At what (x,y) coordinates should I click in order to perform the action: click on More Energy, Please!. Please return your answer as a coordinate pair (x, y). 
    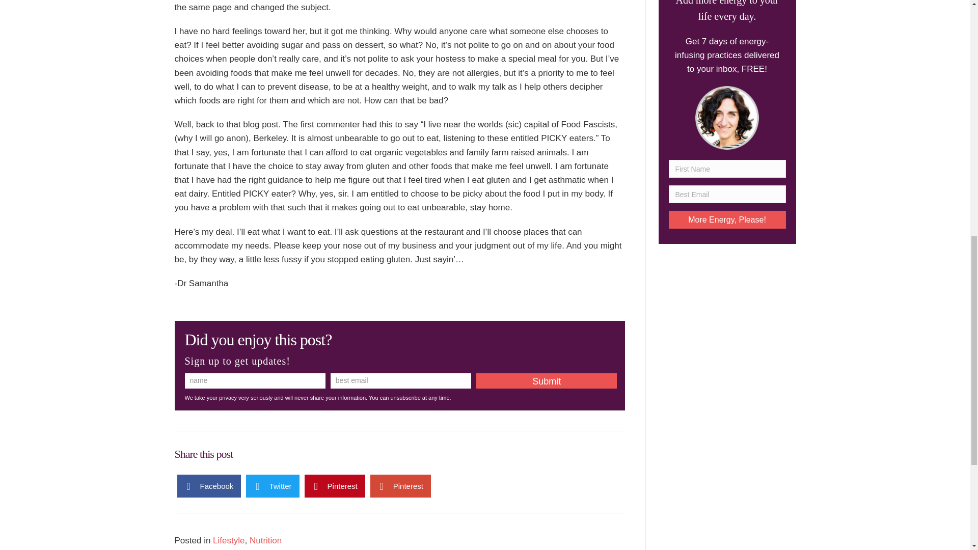
    Looking at the image, I should click on (726, 219).